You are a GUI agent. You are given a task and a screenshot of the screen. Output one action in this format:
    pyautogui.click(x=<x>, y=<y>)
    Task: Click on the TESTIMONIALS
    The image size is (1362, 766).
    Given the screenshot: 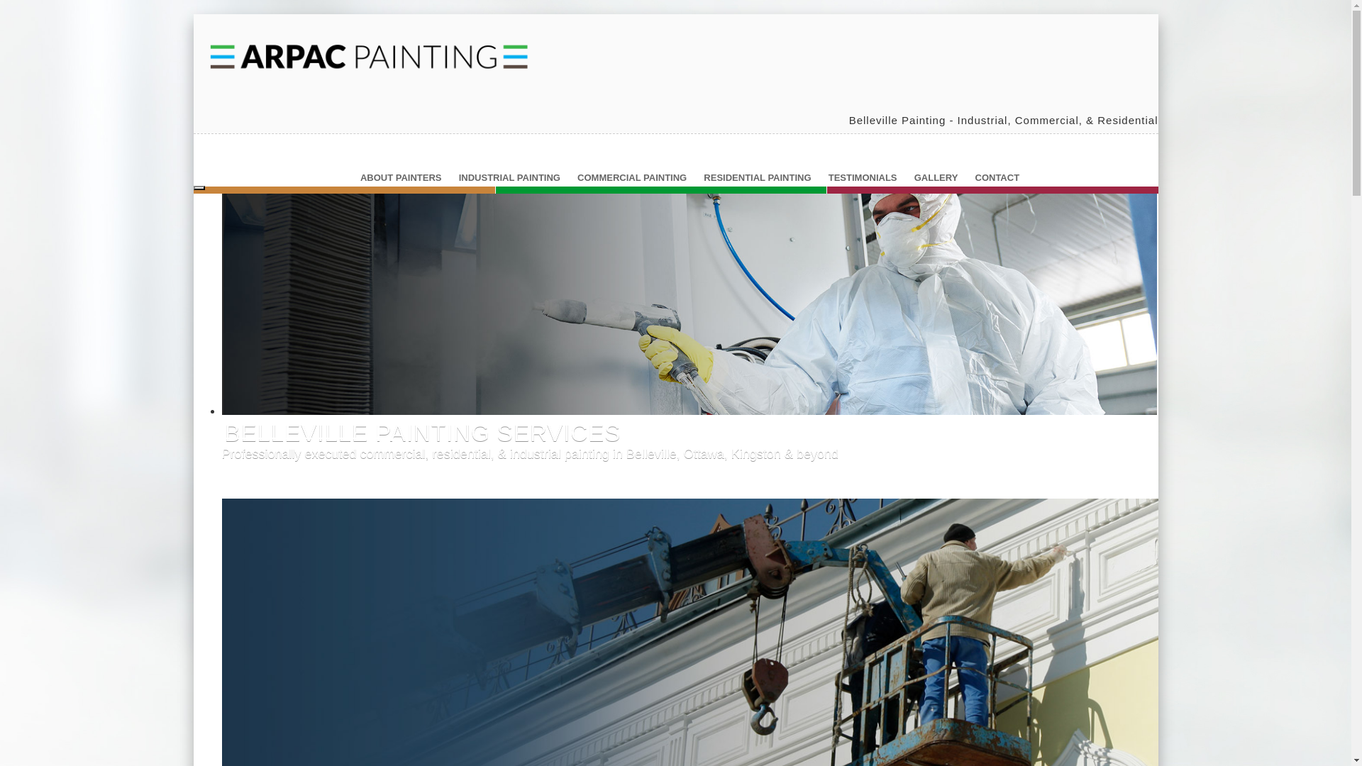 What is the action you would take?
    pyautogui.click(x=863, y=177)
    